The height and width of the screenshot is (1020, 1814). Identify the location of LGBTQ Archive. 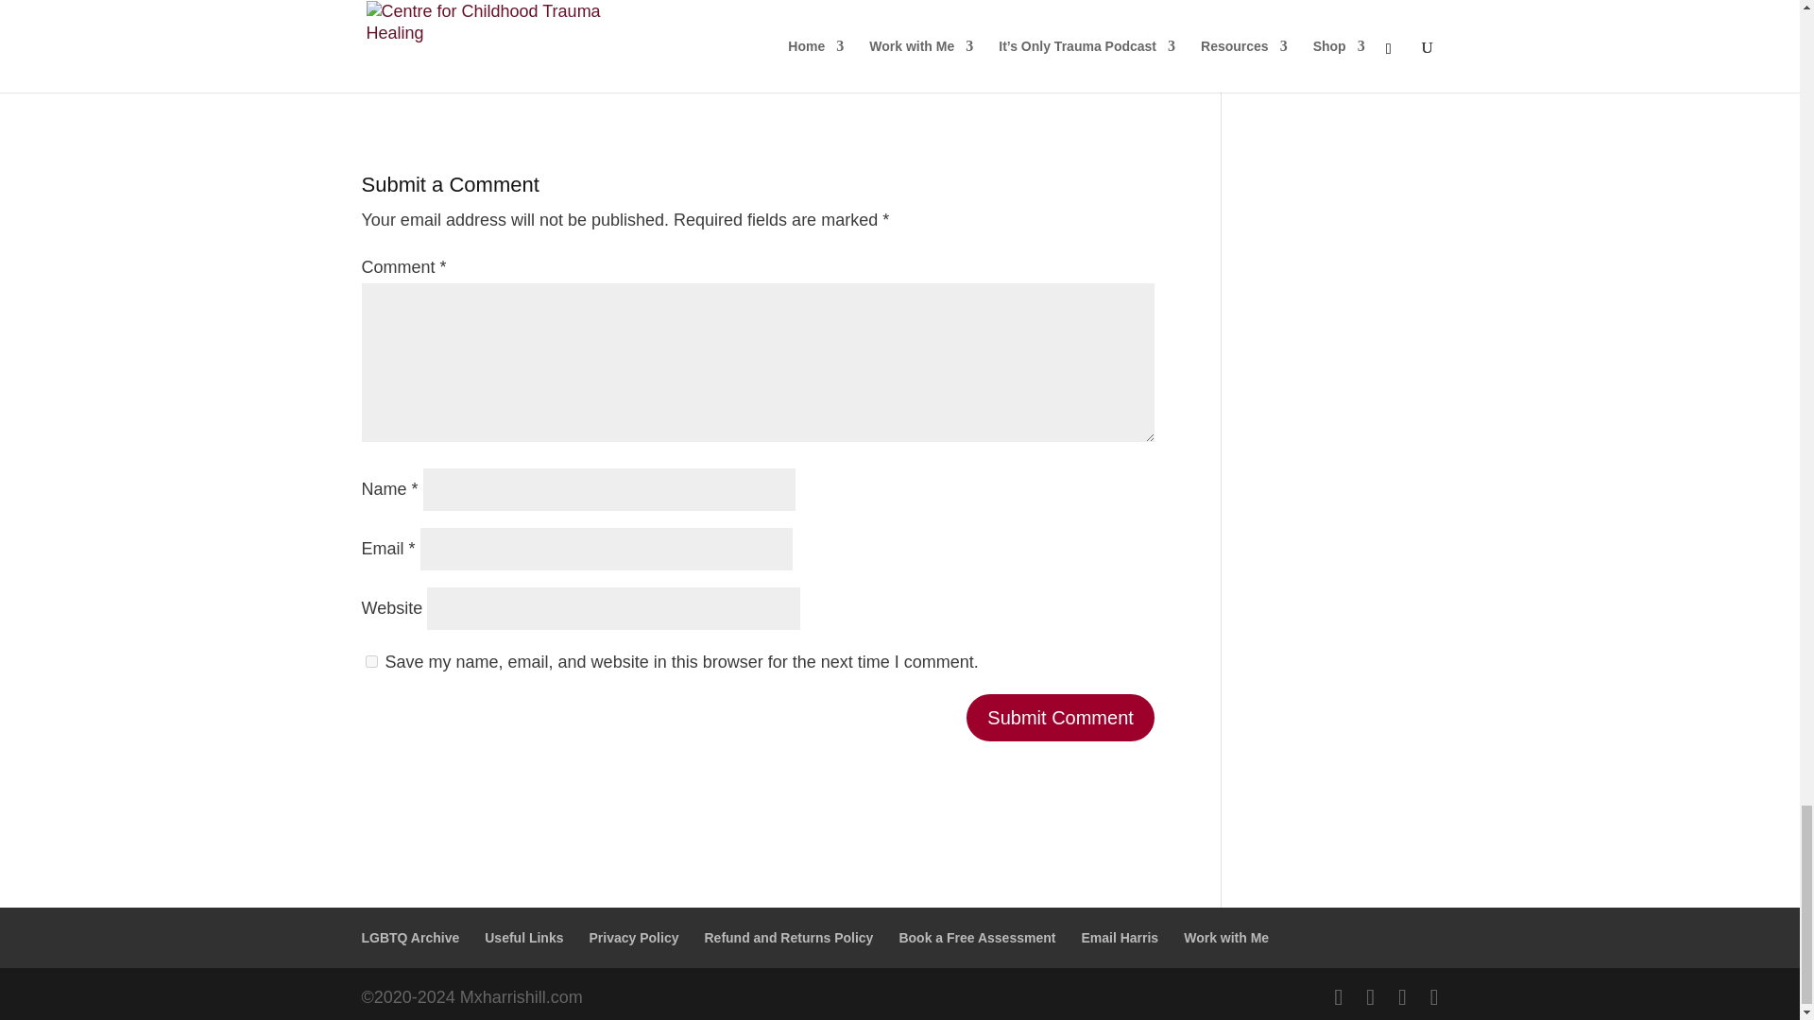
(410, 937).